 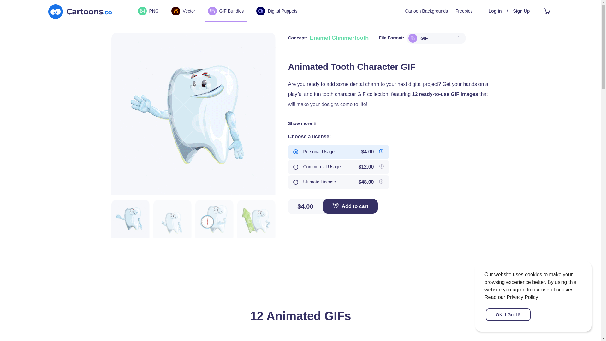 What do you see at coordinates (183, 11) in the screenshot?
I see `Vector` at bounding box center [183, 11].